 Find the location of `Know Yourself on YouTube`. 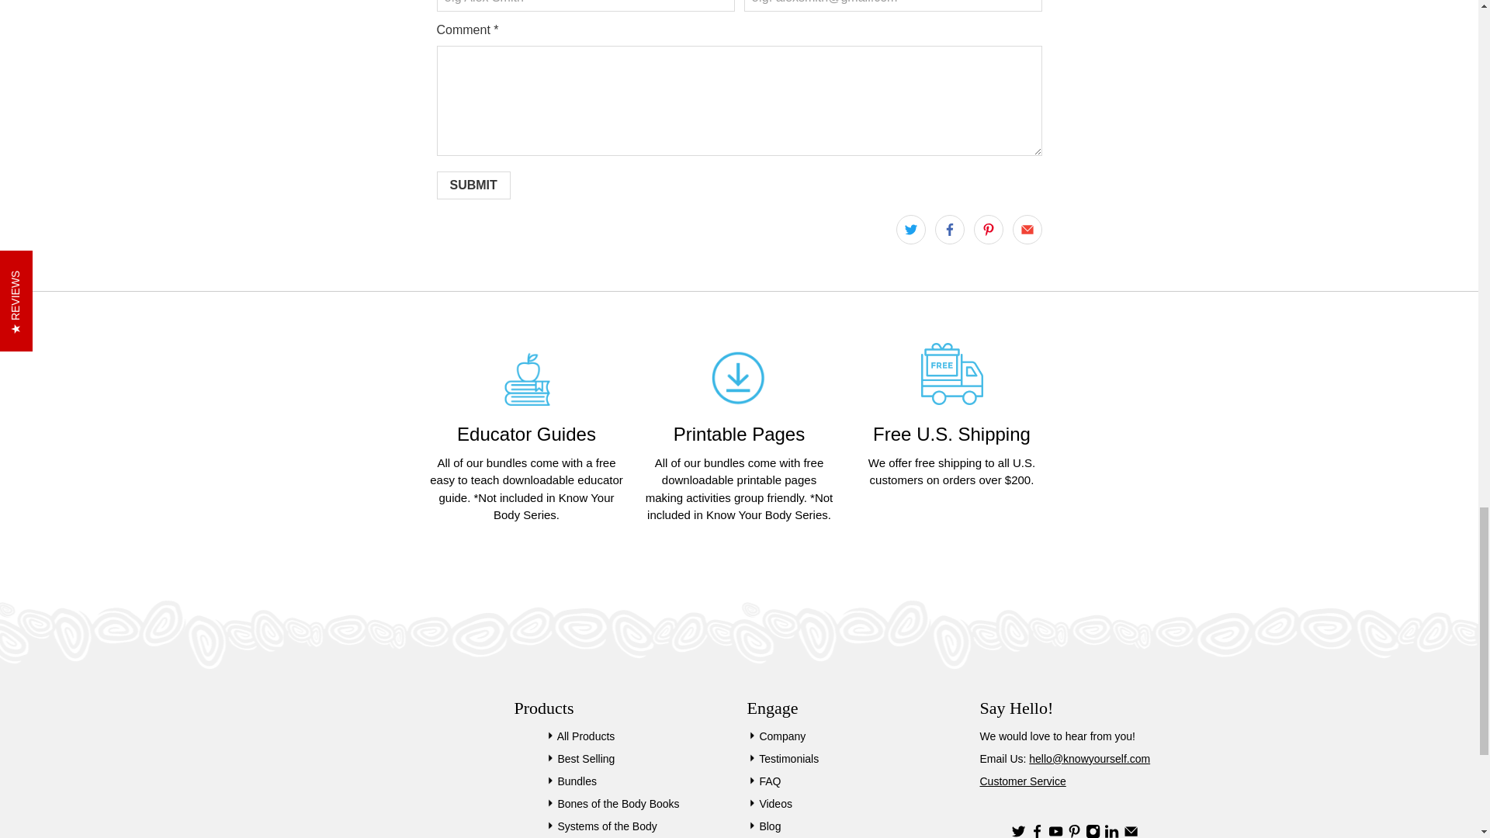

Know Yourself on YouTube is located at coordinates (1055, 833).